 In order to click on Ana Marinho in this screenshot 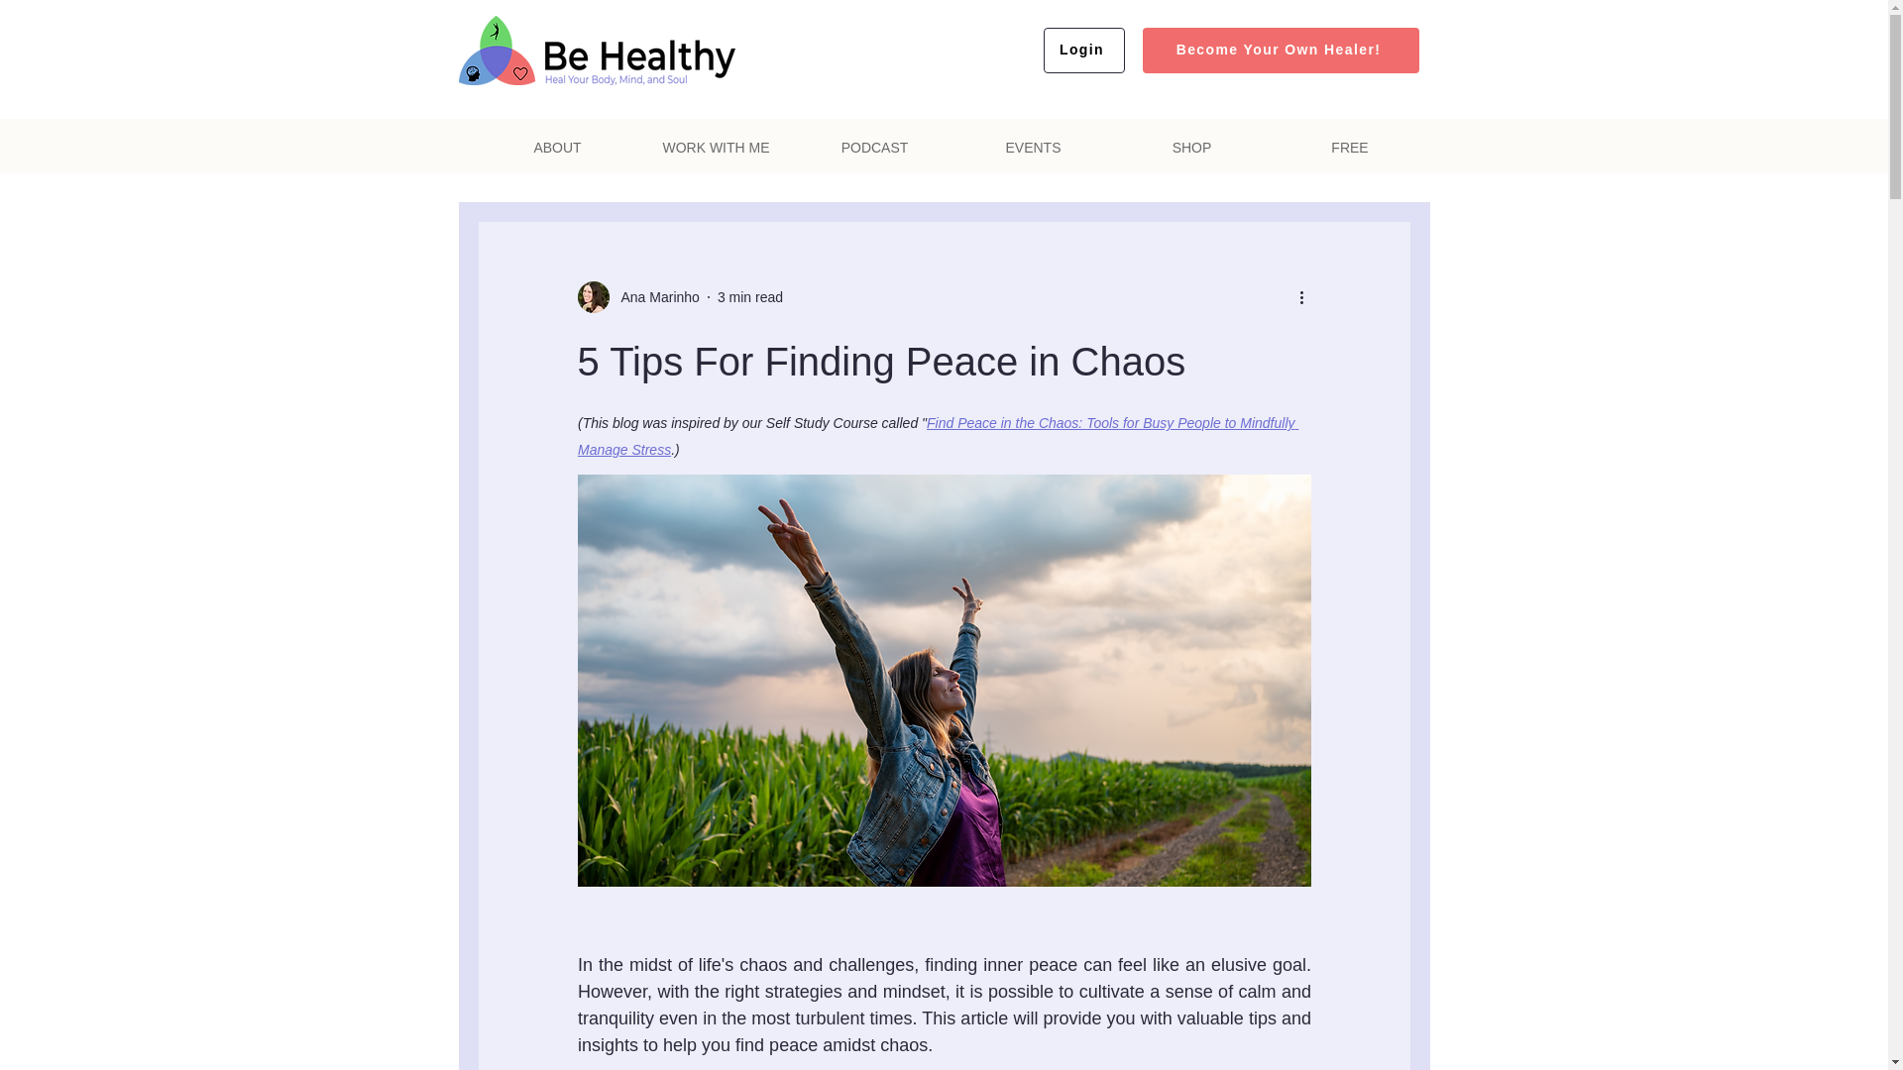, I will do `click(636, 297)`.